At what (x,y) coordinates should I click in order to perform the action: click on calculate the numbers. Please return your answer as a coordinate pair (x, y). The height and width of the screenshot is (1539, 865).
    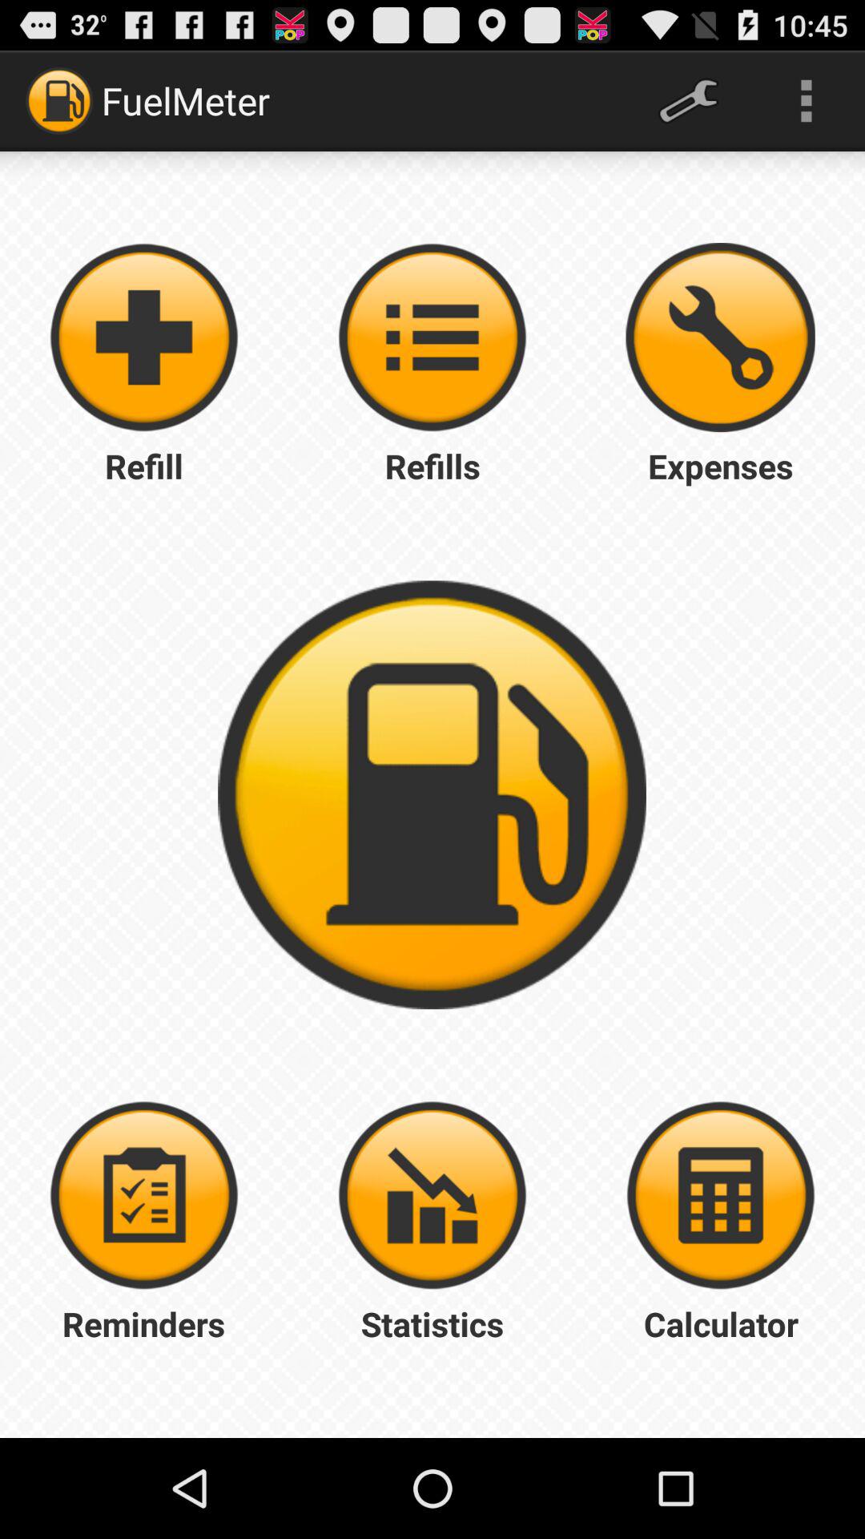
    Looking at the image, I should click on (721, 1195).